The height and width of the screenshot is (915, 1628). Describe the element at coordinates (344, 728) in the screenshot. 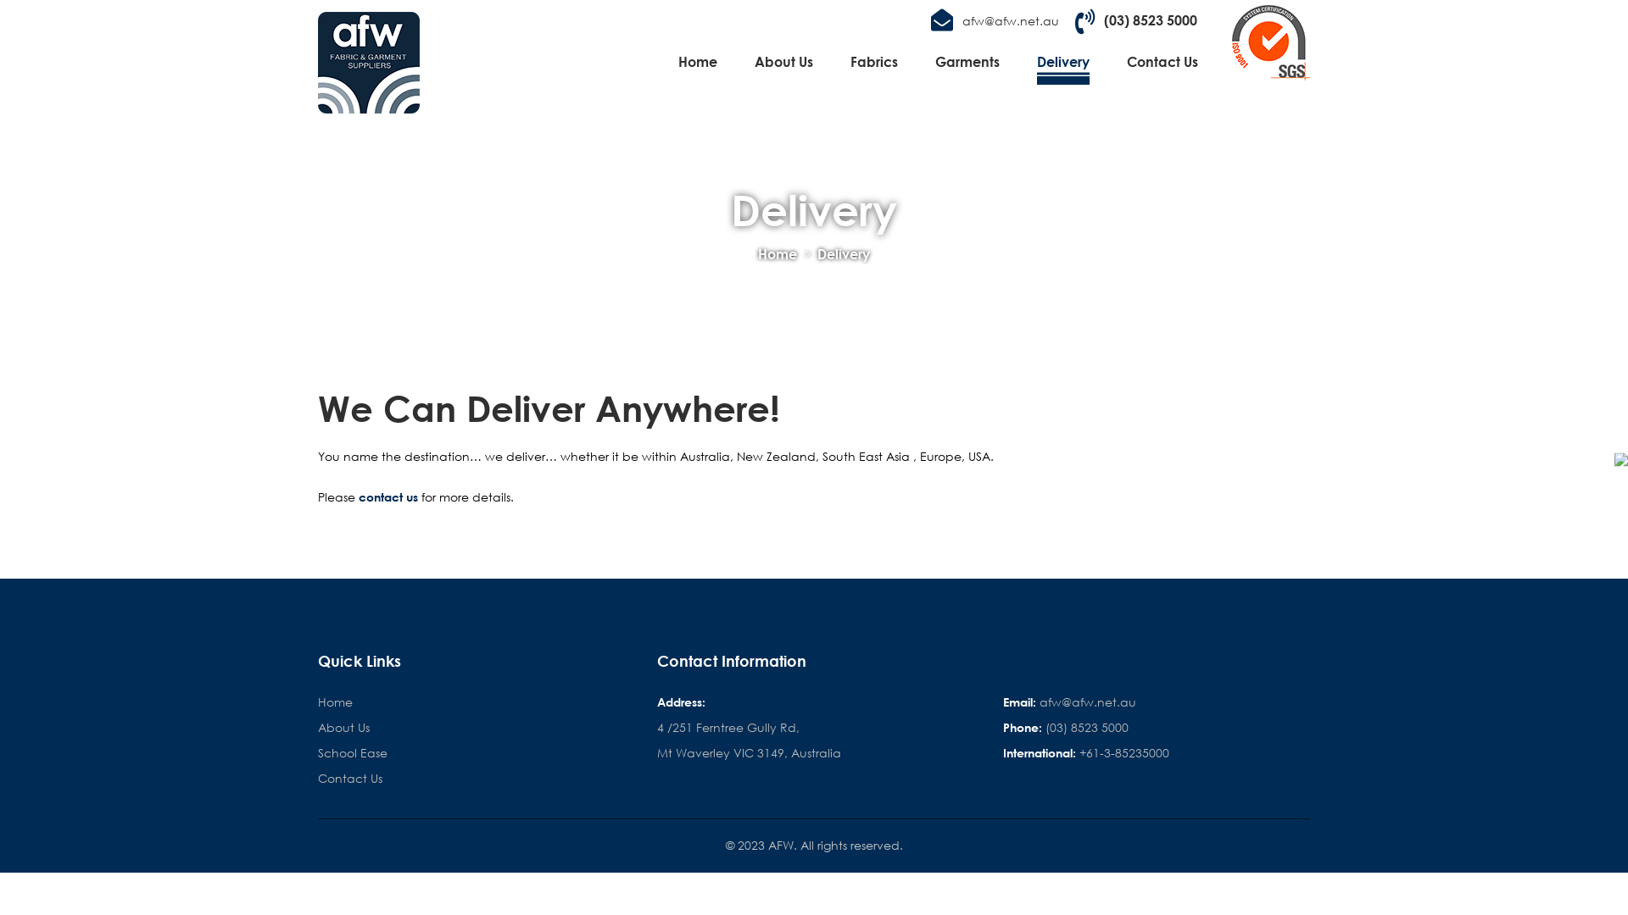

I see `About Us` at that location.